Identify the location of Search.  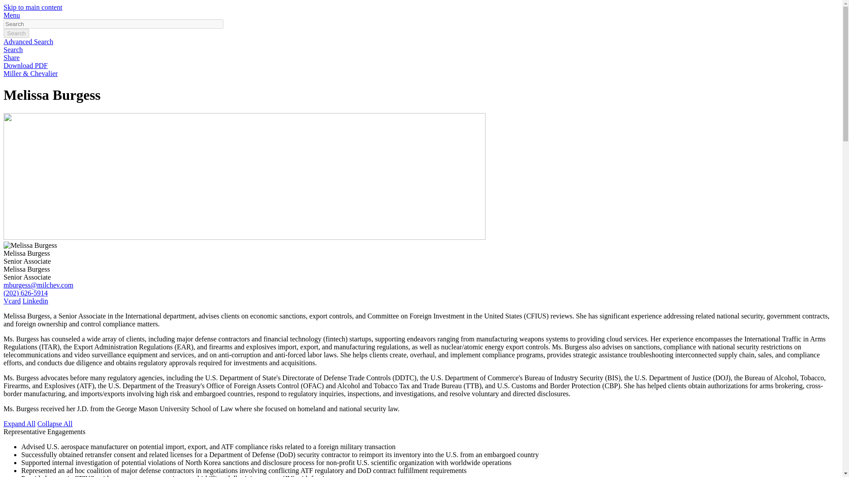
(16, 33).